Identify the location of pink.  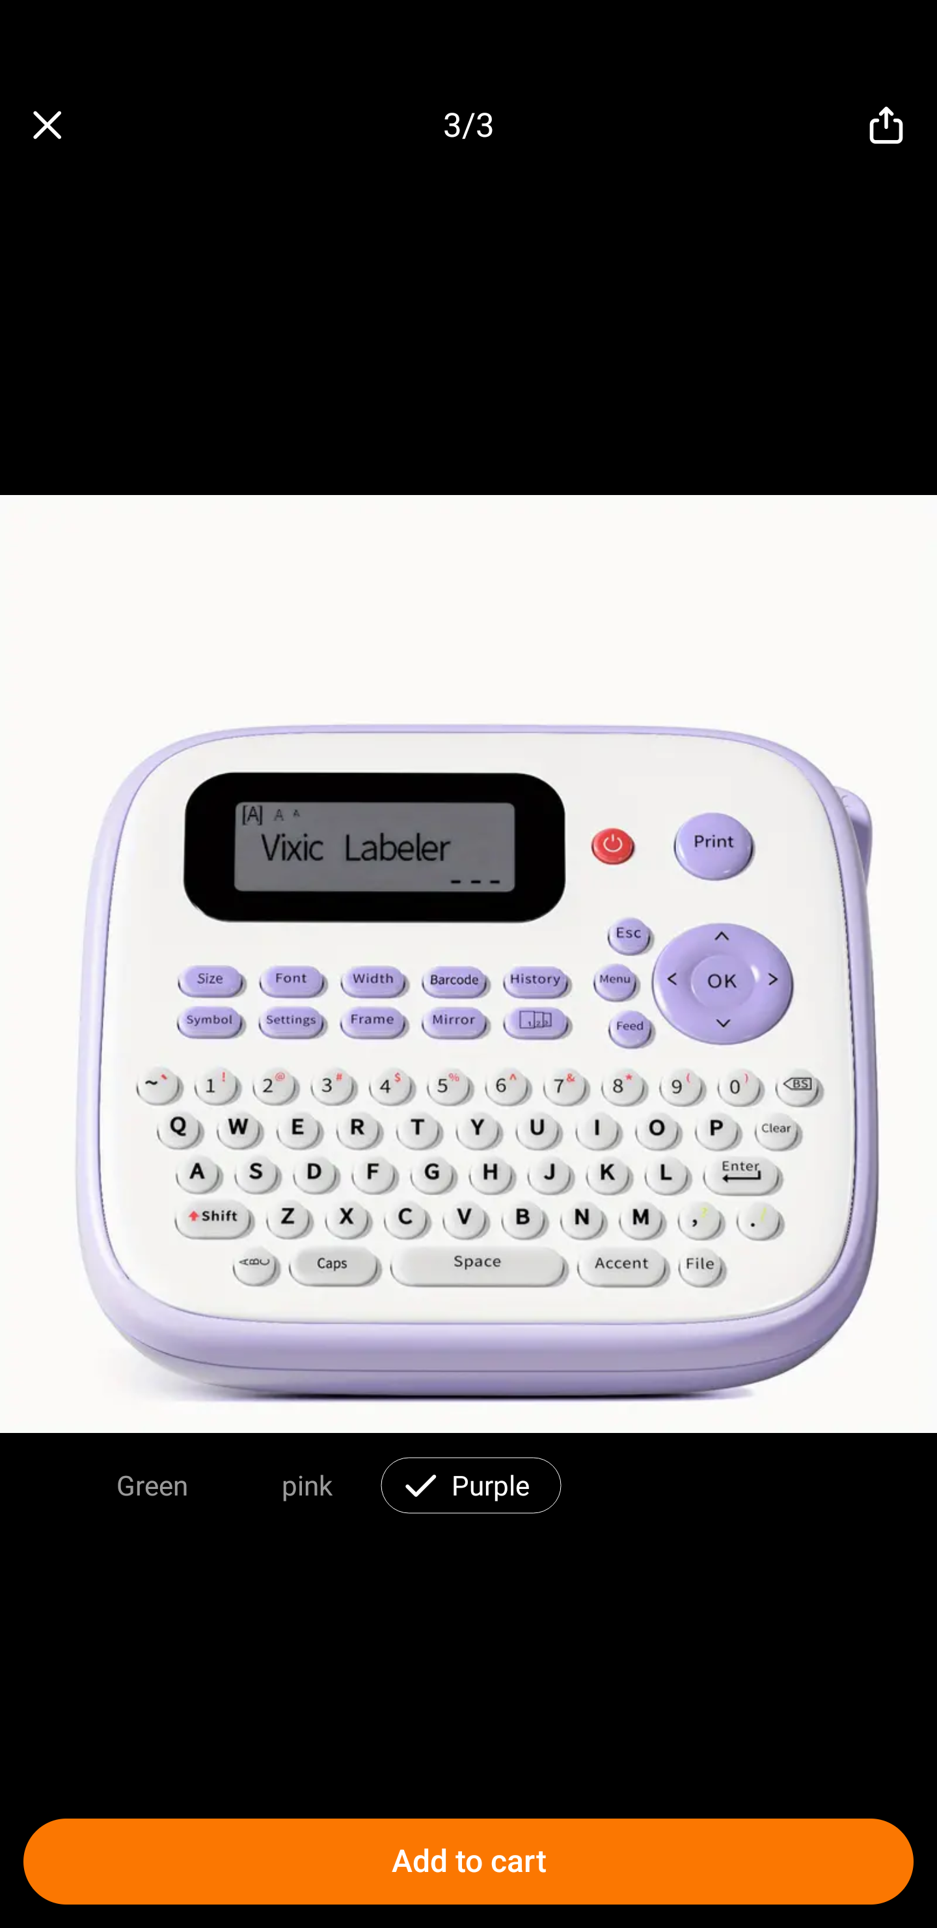
(307, 1484).